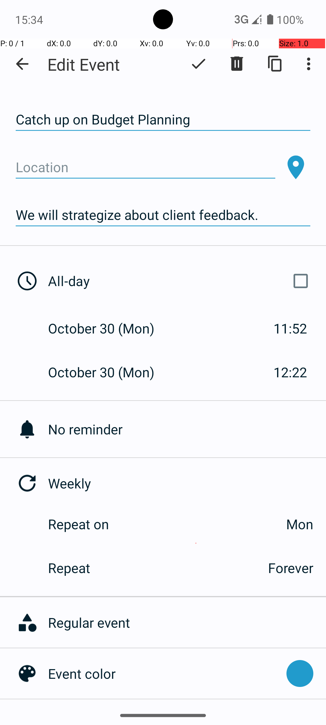  I want to click on Forever, so click(291, 568).